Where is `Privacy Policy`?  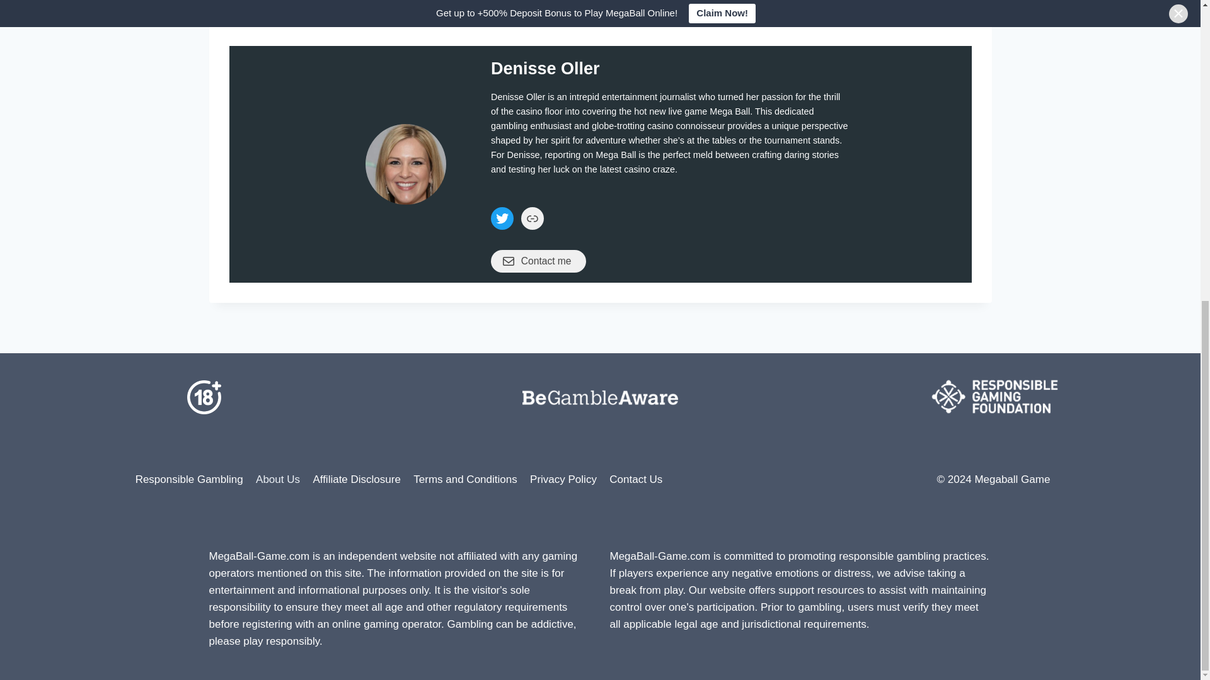 Privacy Policy is located at coordinates (563, 479).